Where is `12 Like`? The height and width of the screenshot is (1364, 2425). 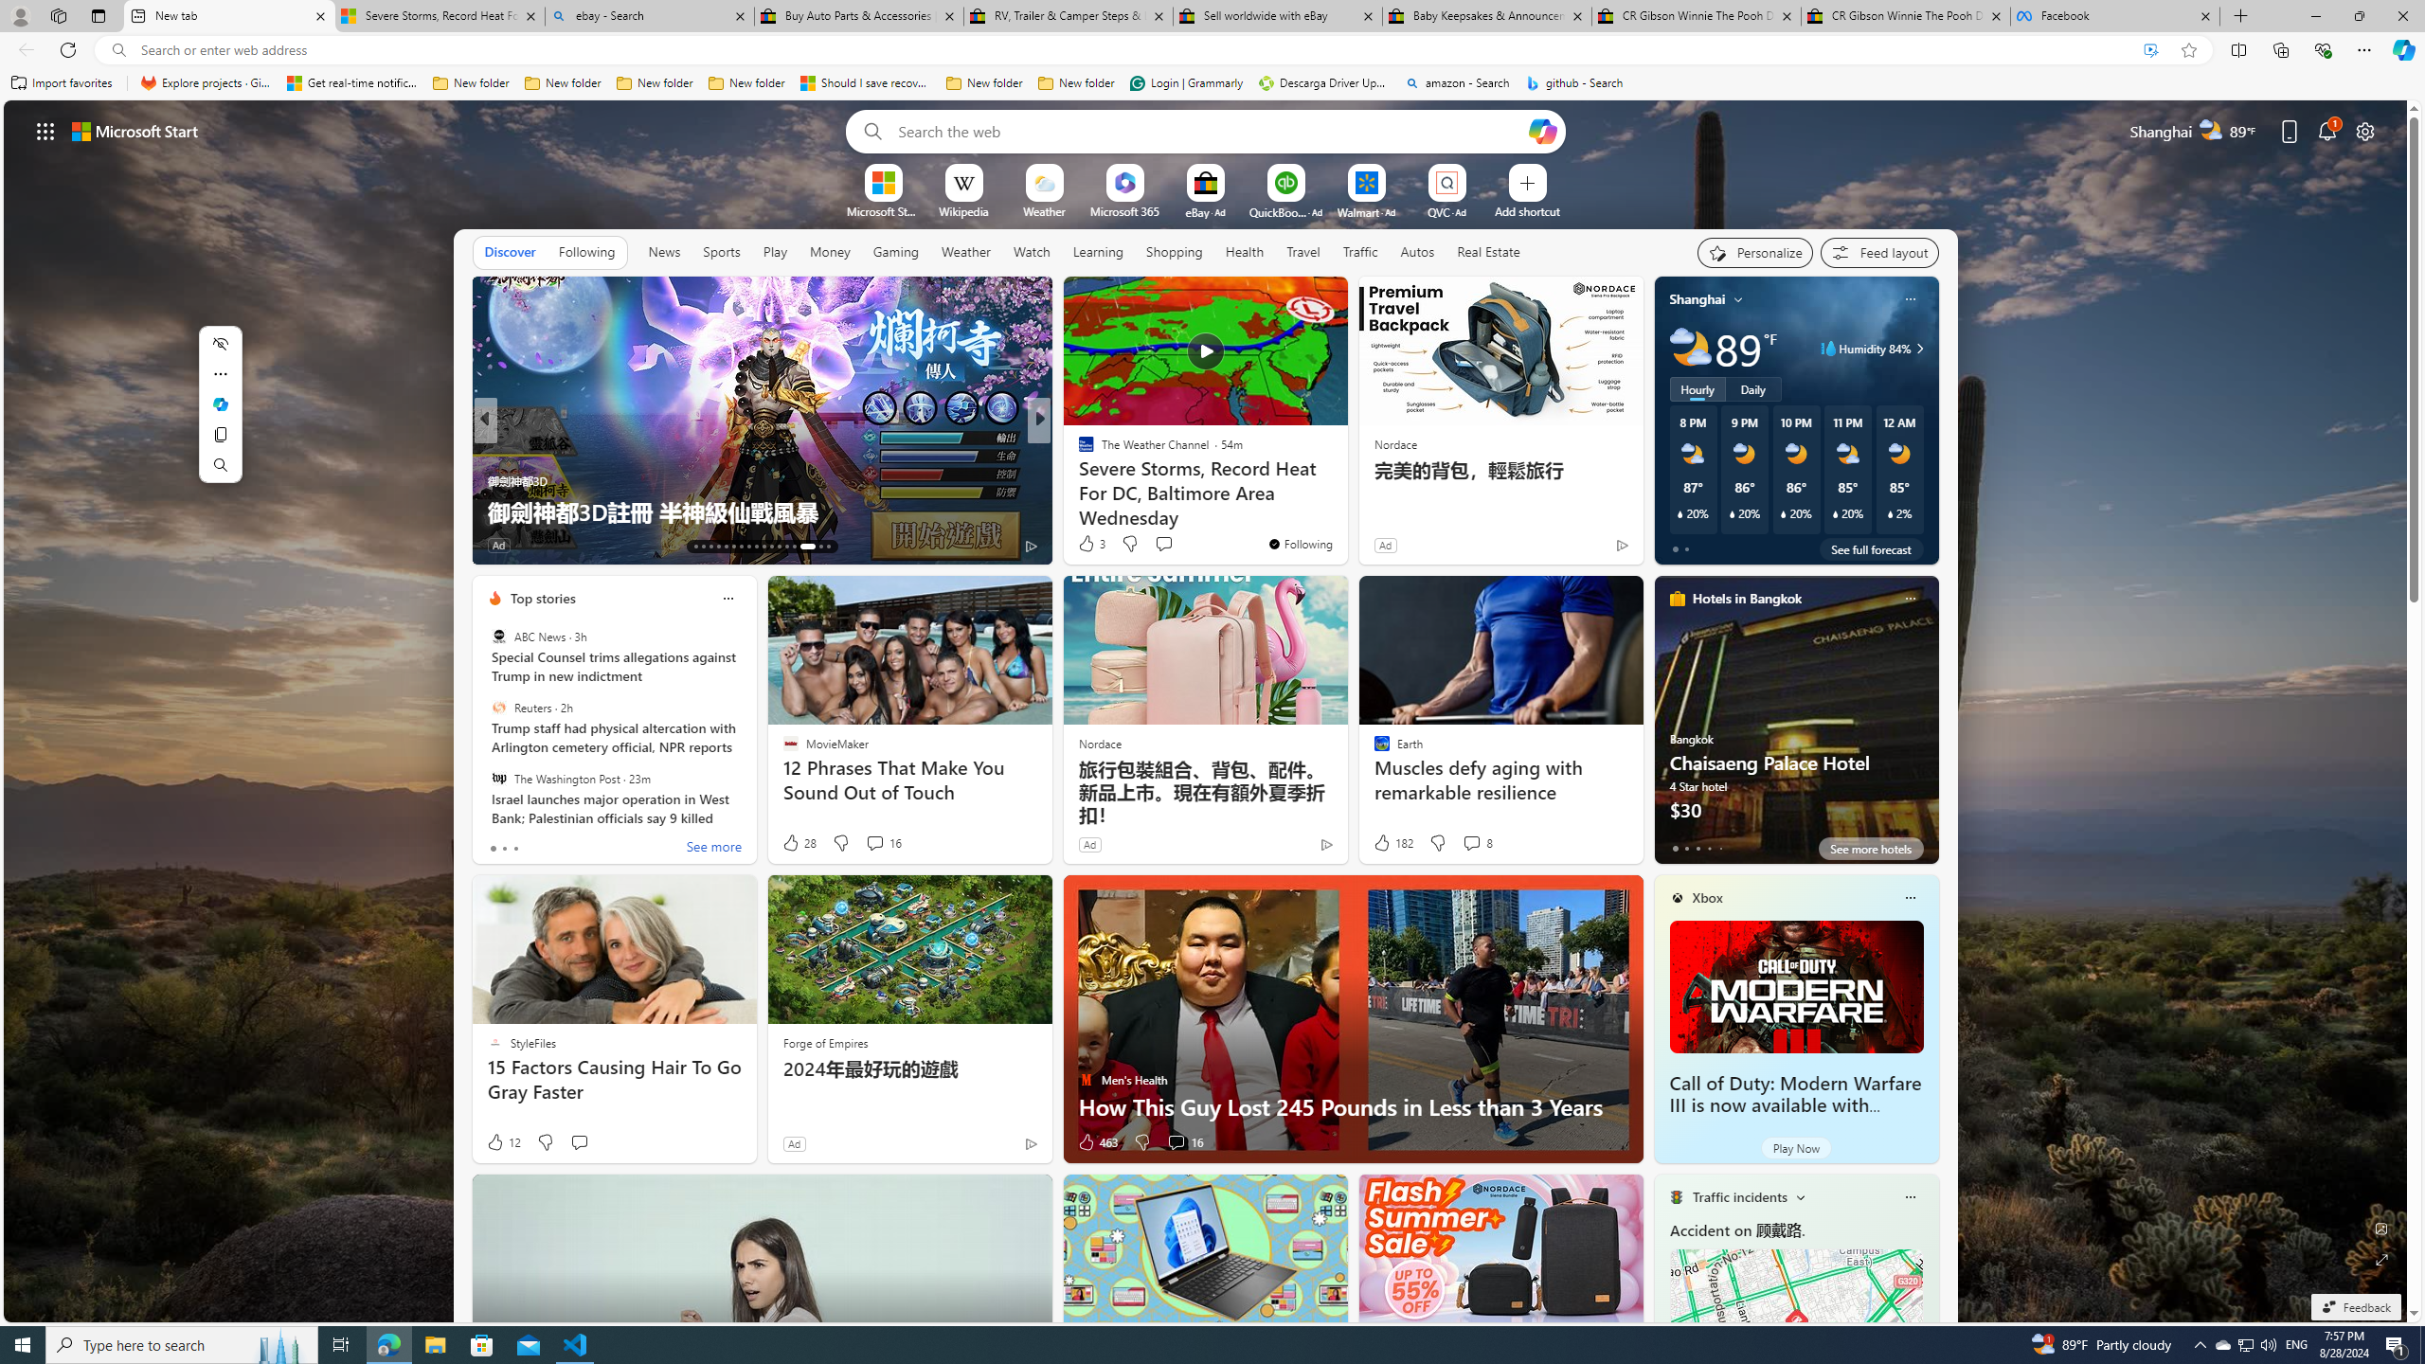
12 Like is located at coordinates (503, 1142).